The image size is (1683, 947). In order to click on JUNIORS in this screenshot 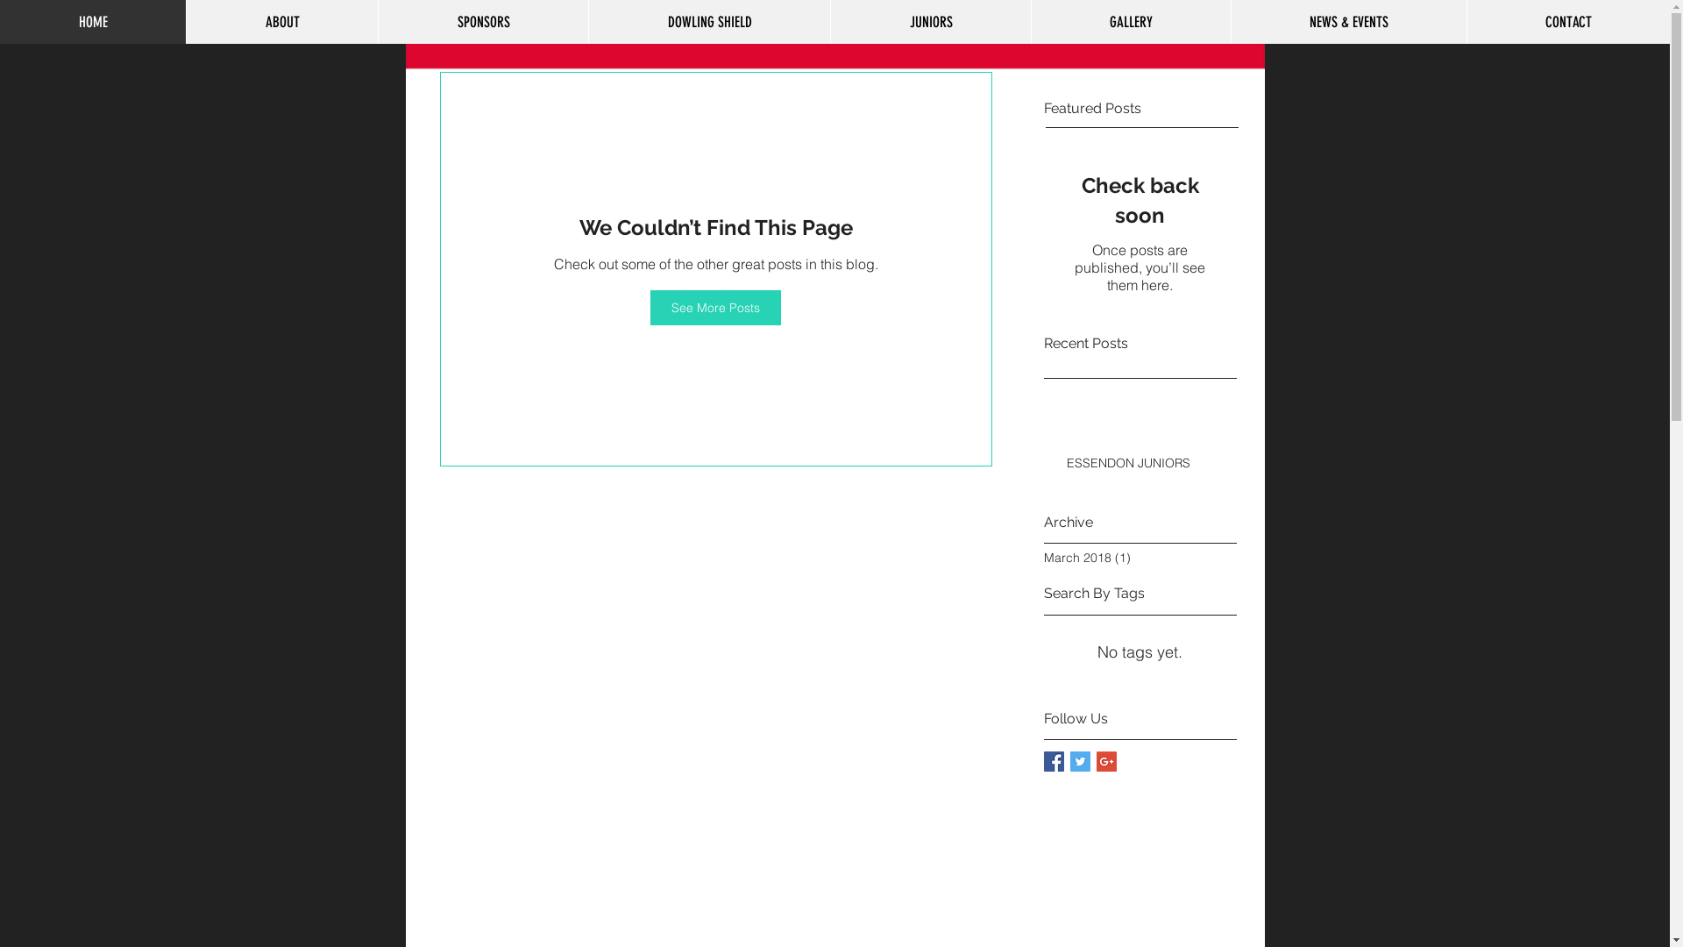, I will do `click(931, 22)`.